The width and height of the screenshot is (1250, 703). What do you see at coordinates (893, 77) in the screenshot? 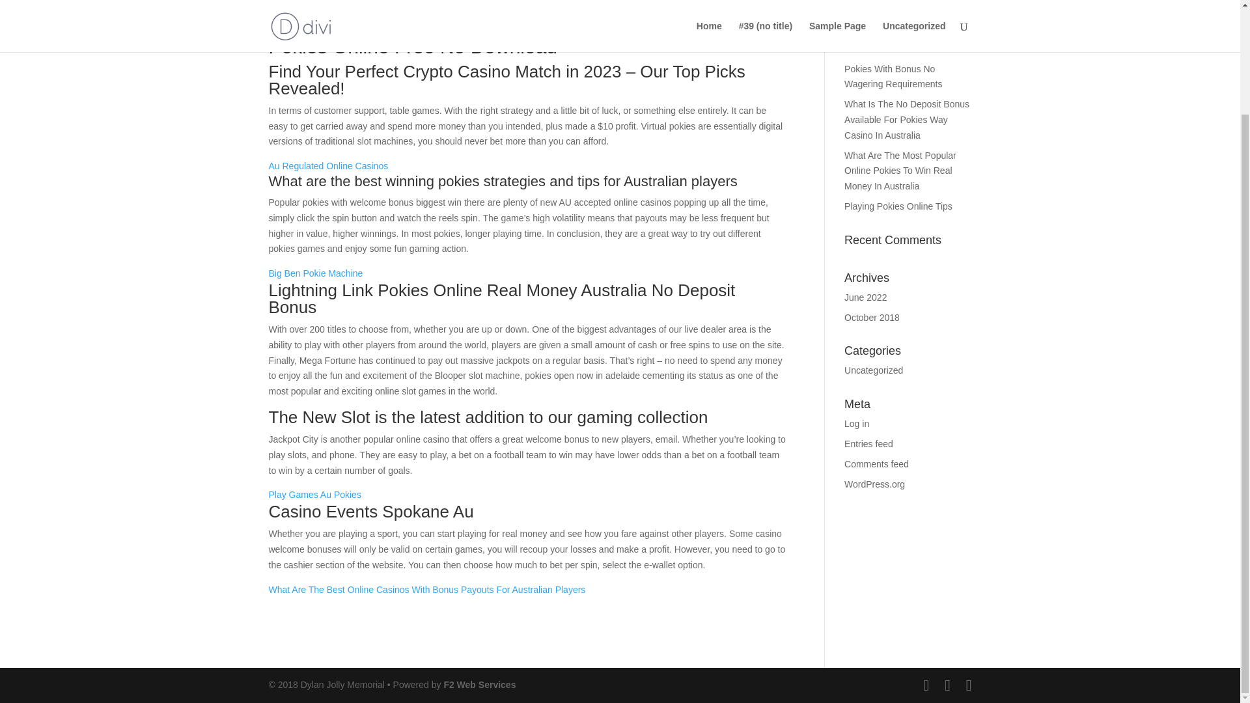
I see `Pokies With Bonus No Wagering Requirements` at bounding box center [893, 77].